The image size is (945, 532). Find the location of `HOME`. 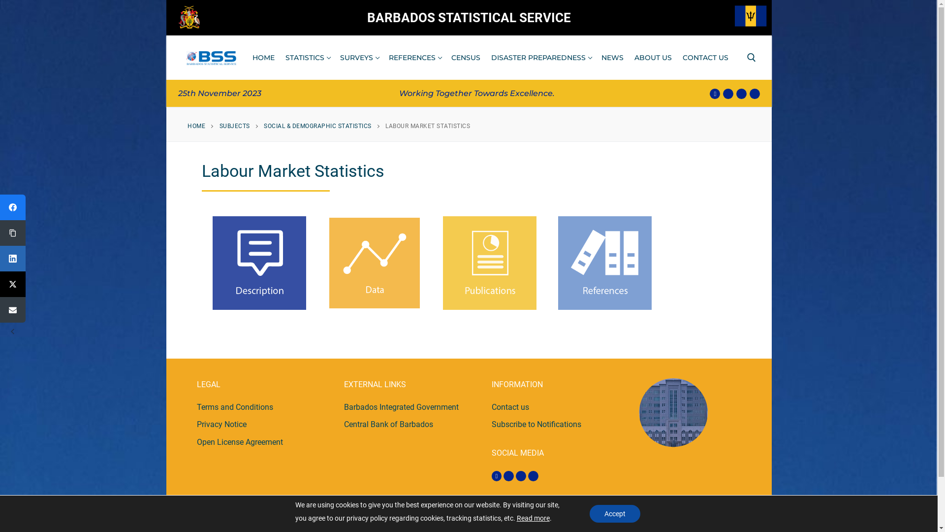

HOME is located at coordinates (264, 58).